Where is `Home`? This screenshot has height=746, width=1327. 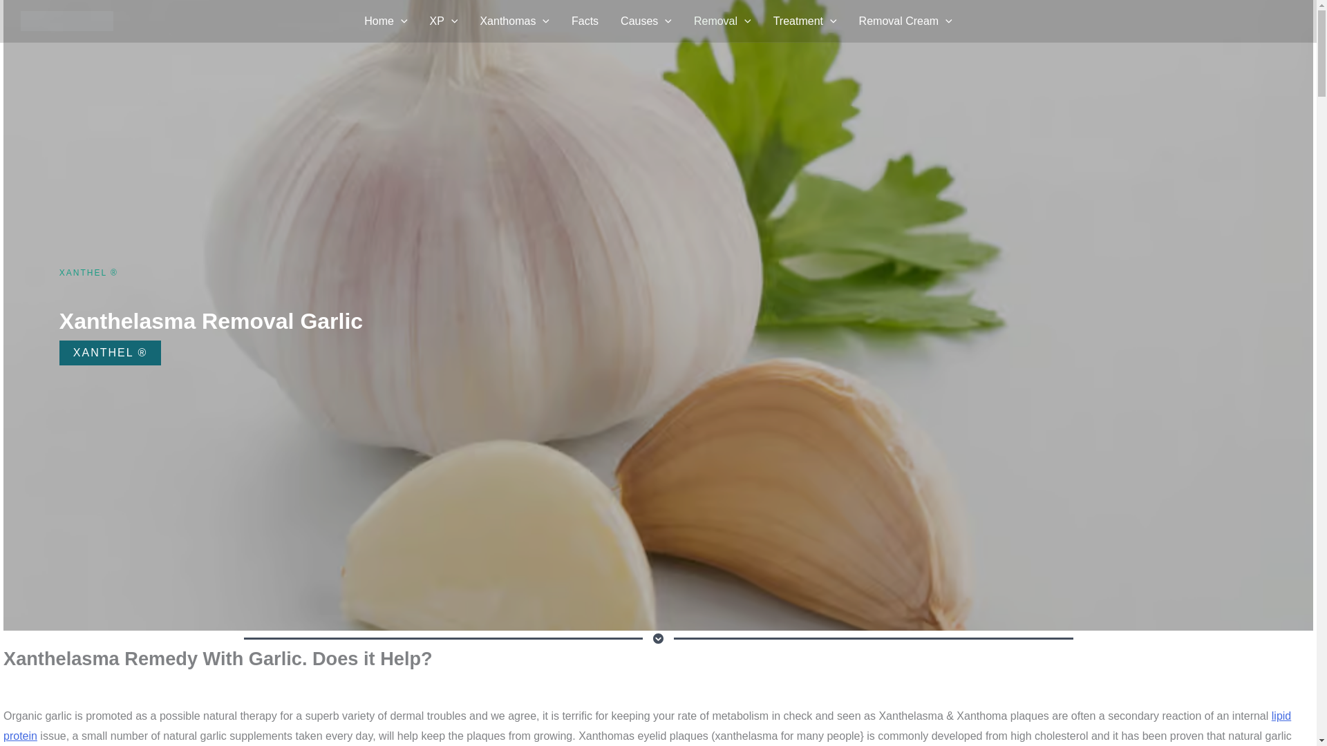
Home is located at coordinates (385, 21).